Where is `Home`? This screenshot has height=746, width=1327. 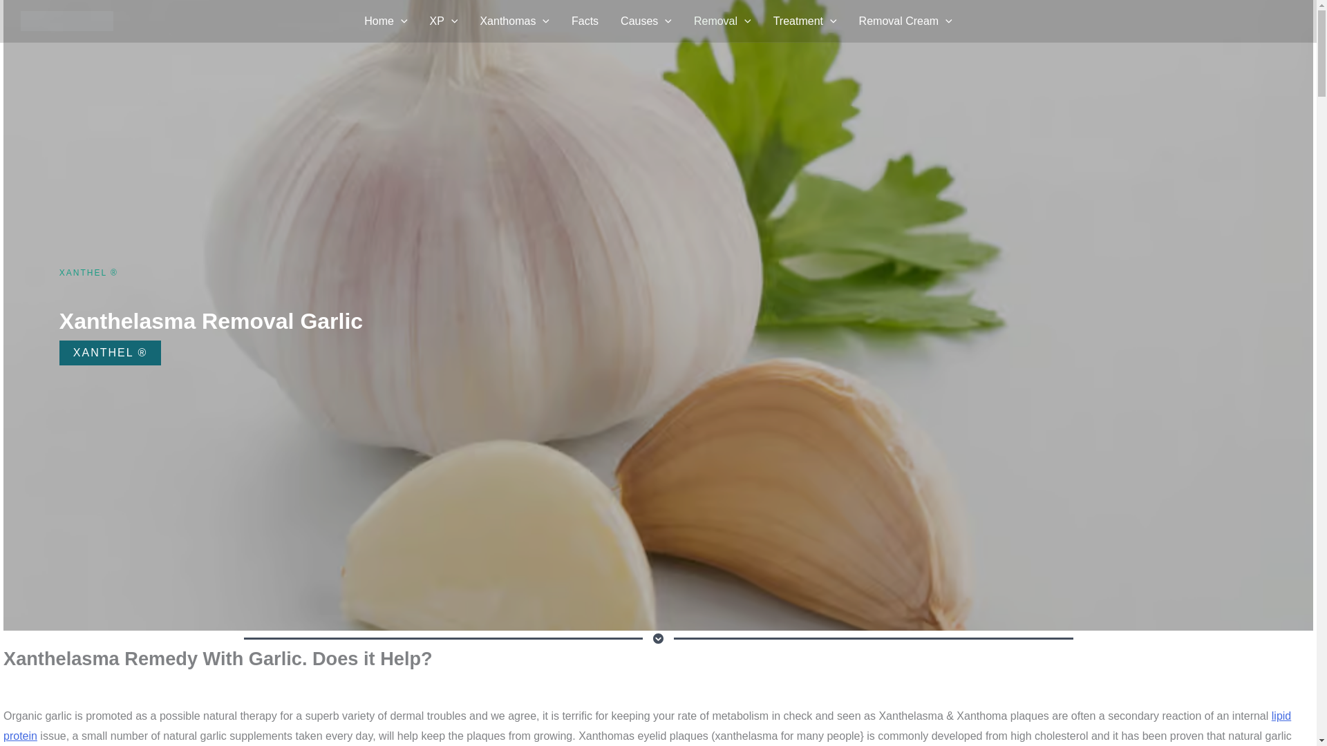
Home is located at coordinates (385, 21).